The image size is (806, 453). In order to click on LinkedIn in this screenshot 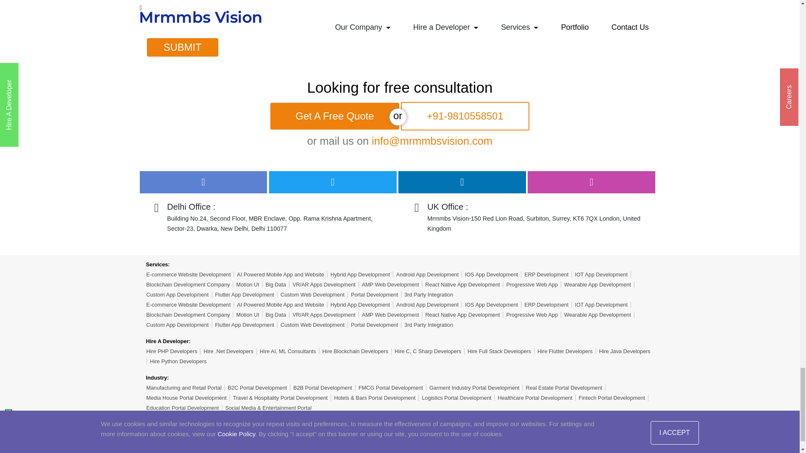, I will do `click(462, 182)`.